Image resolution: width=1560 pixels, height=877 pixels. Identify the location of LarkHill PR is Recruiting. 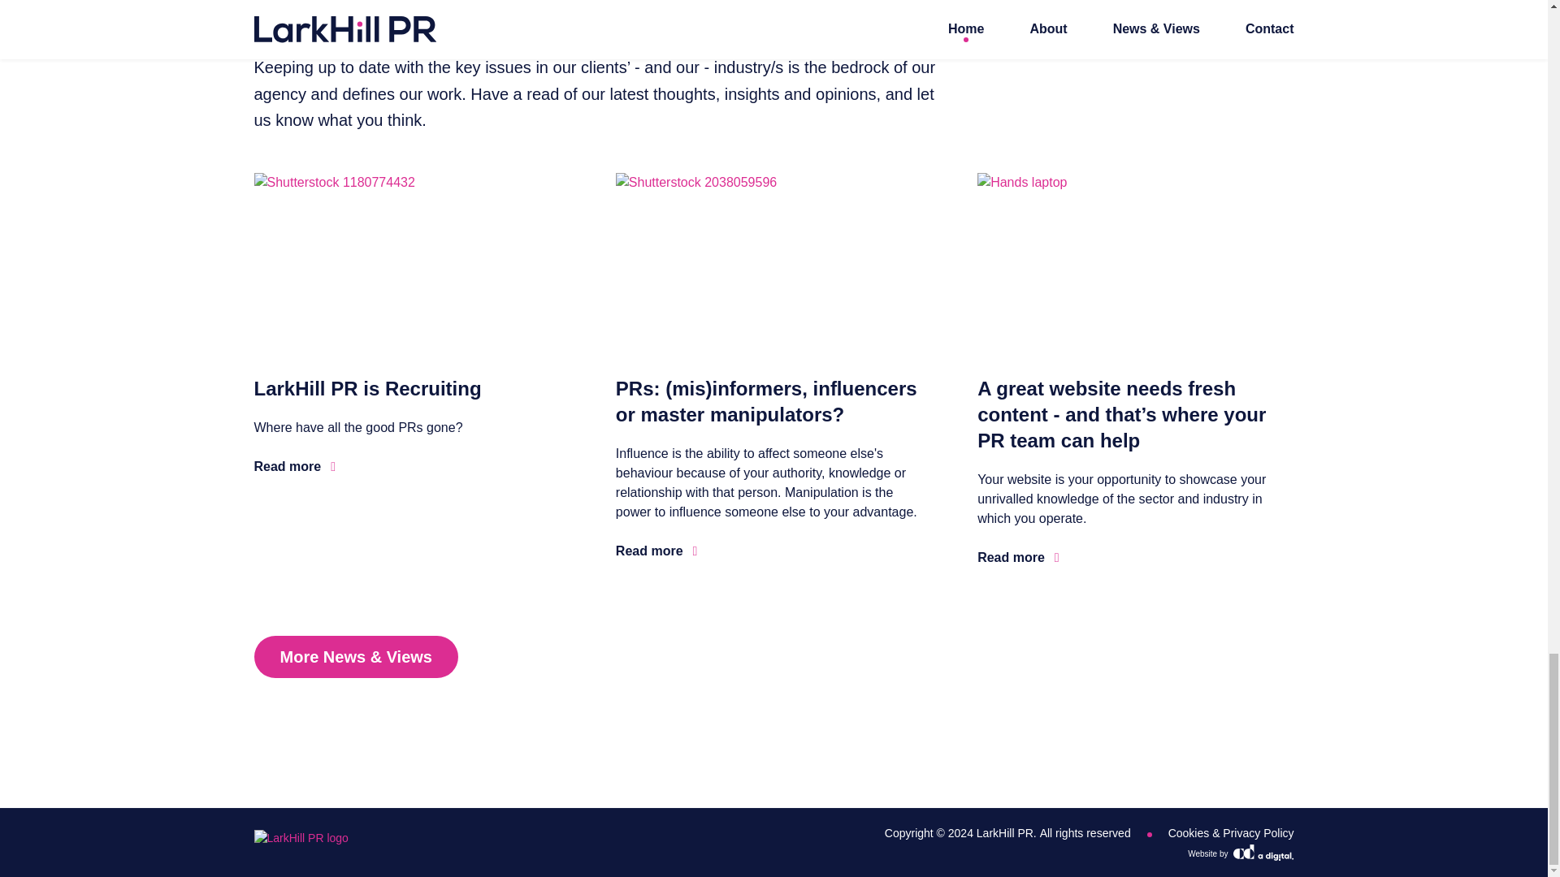
(366, 388).